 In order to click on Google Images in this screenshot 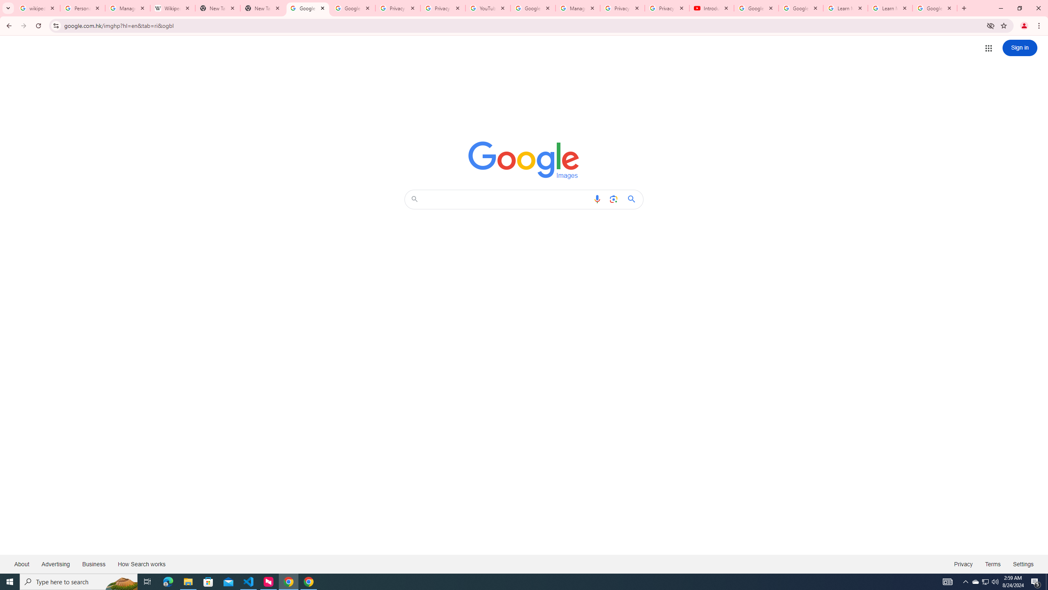, I will do `click(524, 160)`.